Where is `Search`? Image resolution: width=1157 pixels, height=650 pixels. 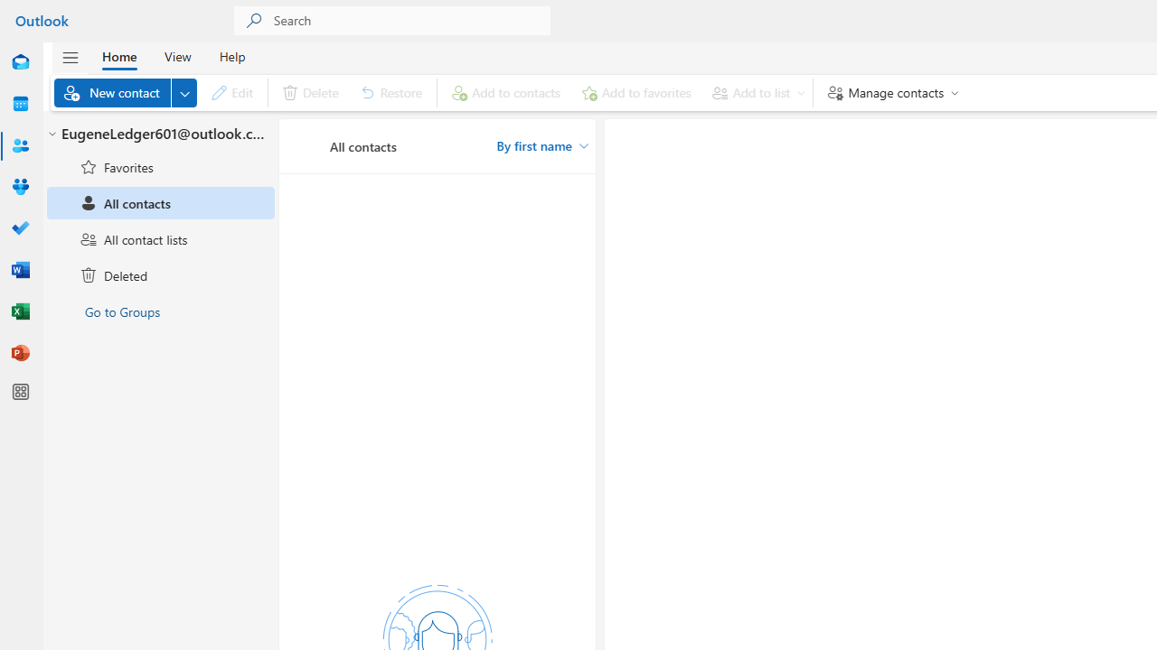 Search is located at coordinates (412, 20).